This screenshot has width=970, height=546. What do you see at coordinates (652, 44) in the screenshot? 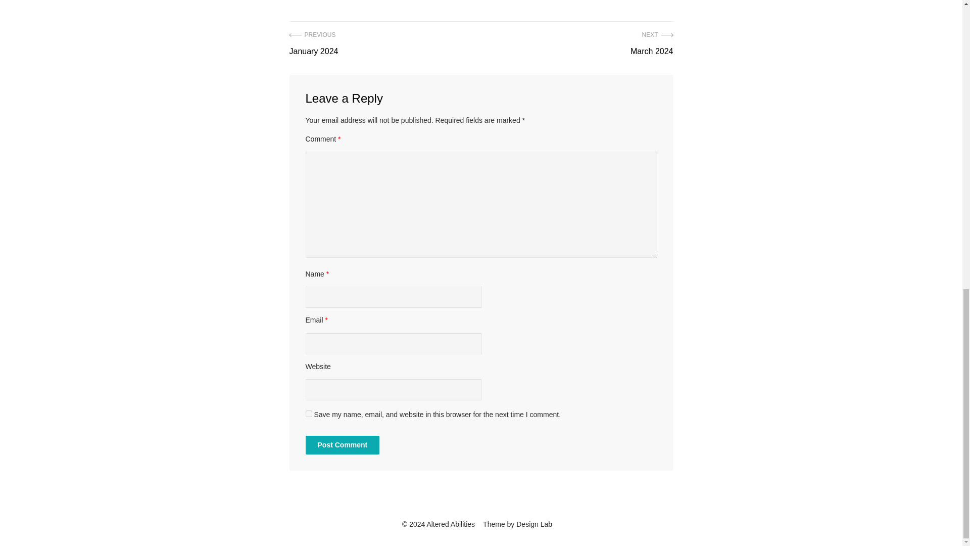
I see `Post Comment` at bounding box center [652, 44].